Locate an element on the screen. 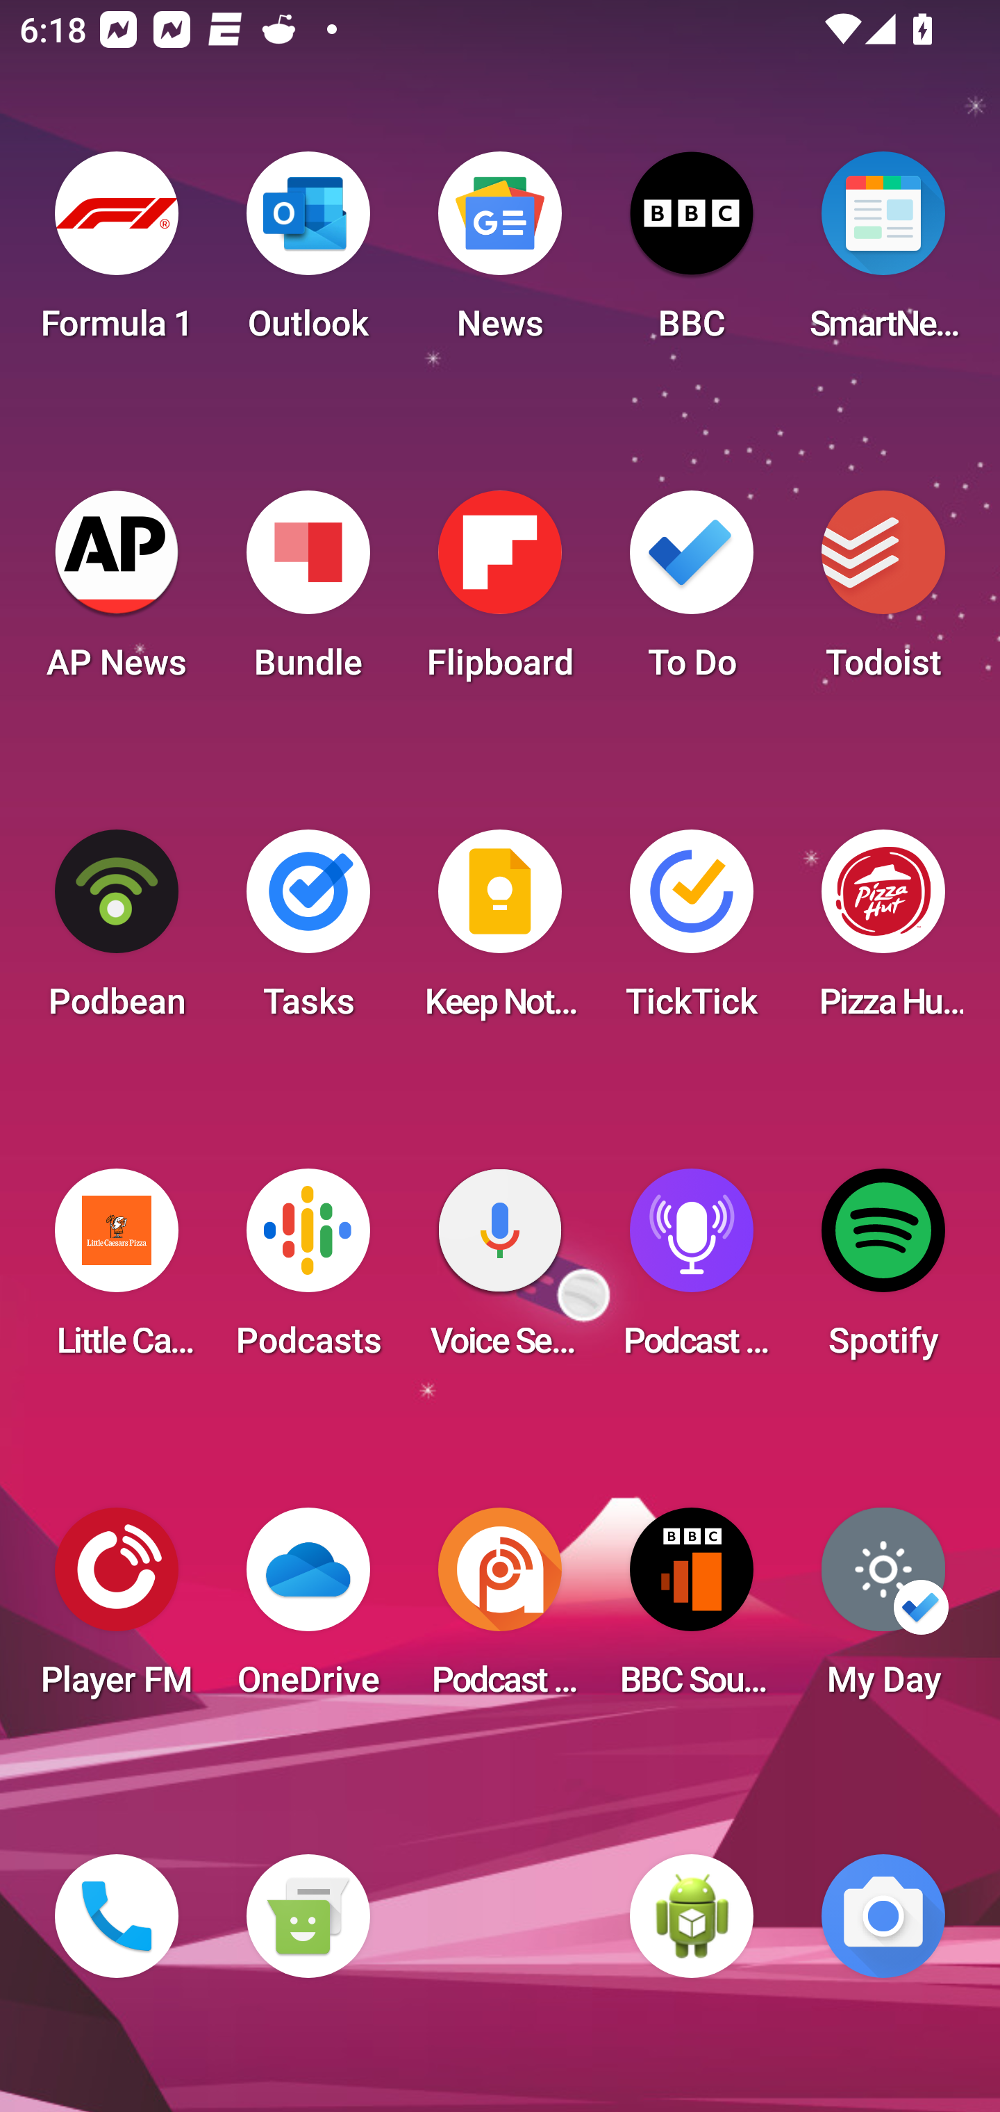 The image size is (1000, 2112). AP News is located at coordinates (117, 593).